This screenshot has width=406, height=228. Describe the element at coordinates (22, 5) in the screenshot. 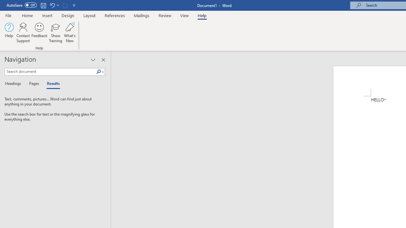

I see `AutoSave` at that location.